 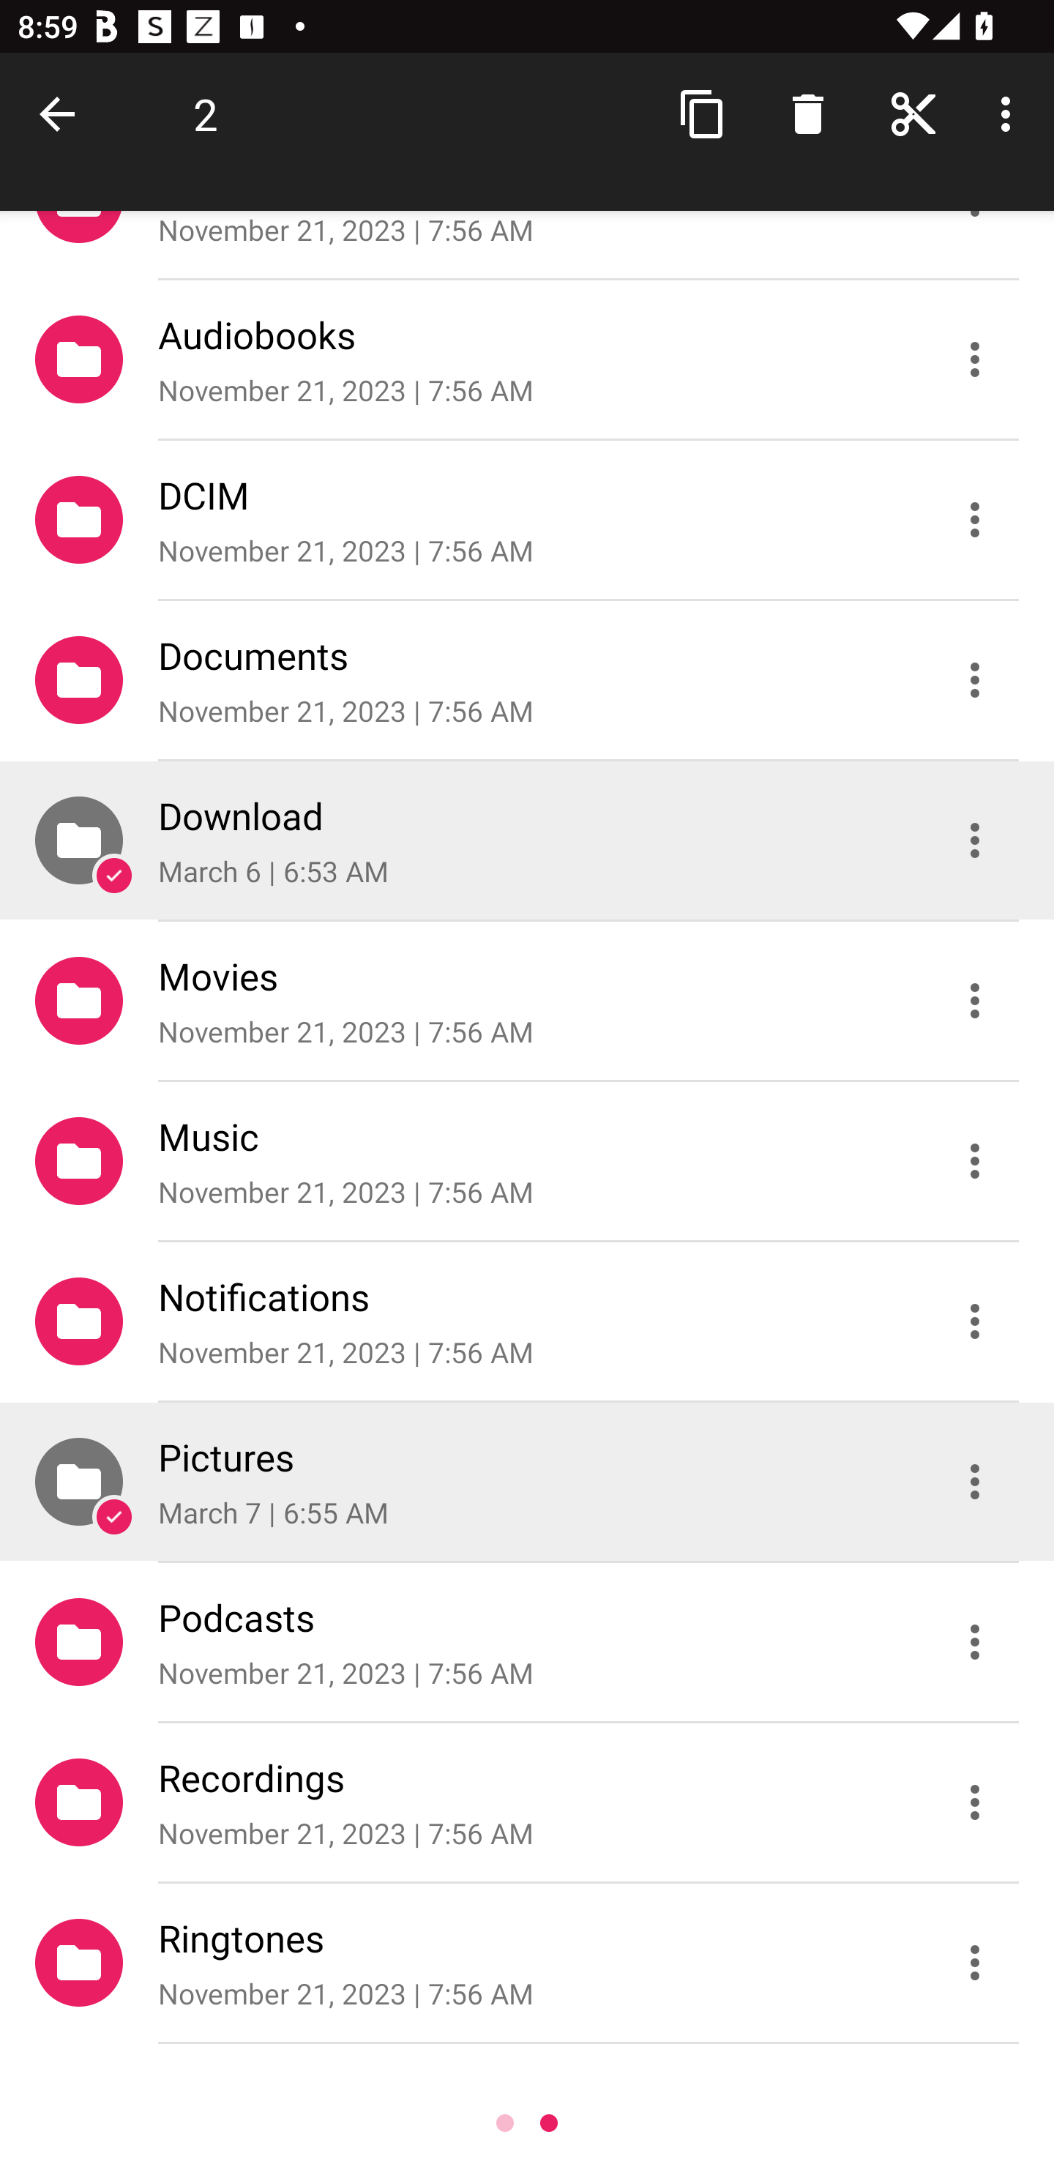 What do you see at coordinates (913, 113) in the screenshot?
I see `Cut` at bounding box center [913, 113].